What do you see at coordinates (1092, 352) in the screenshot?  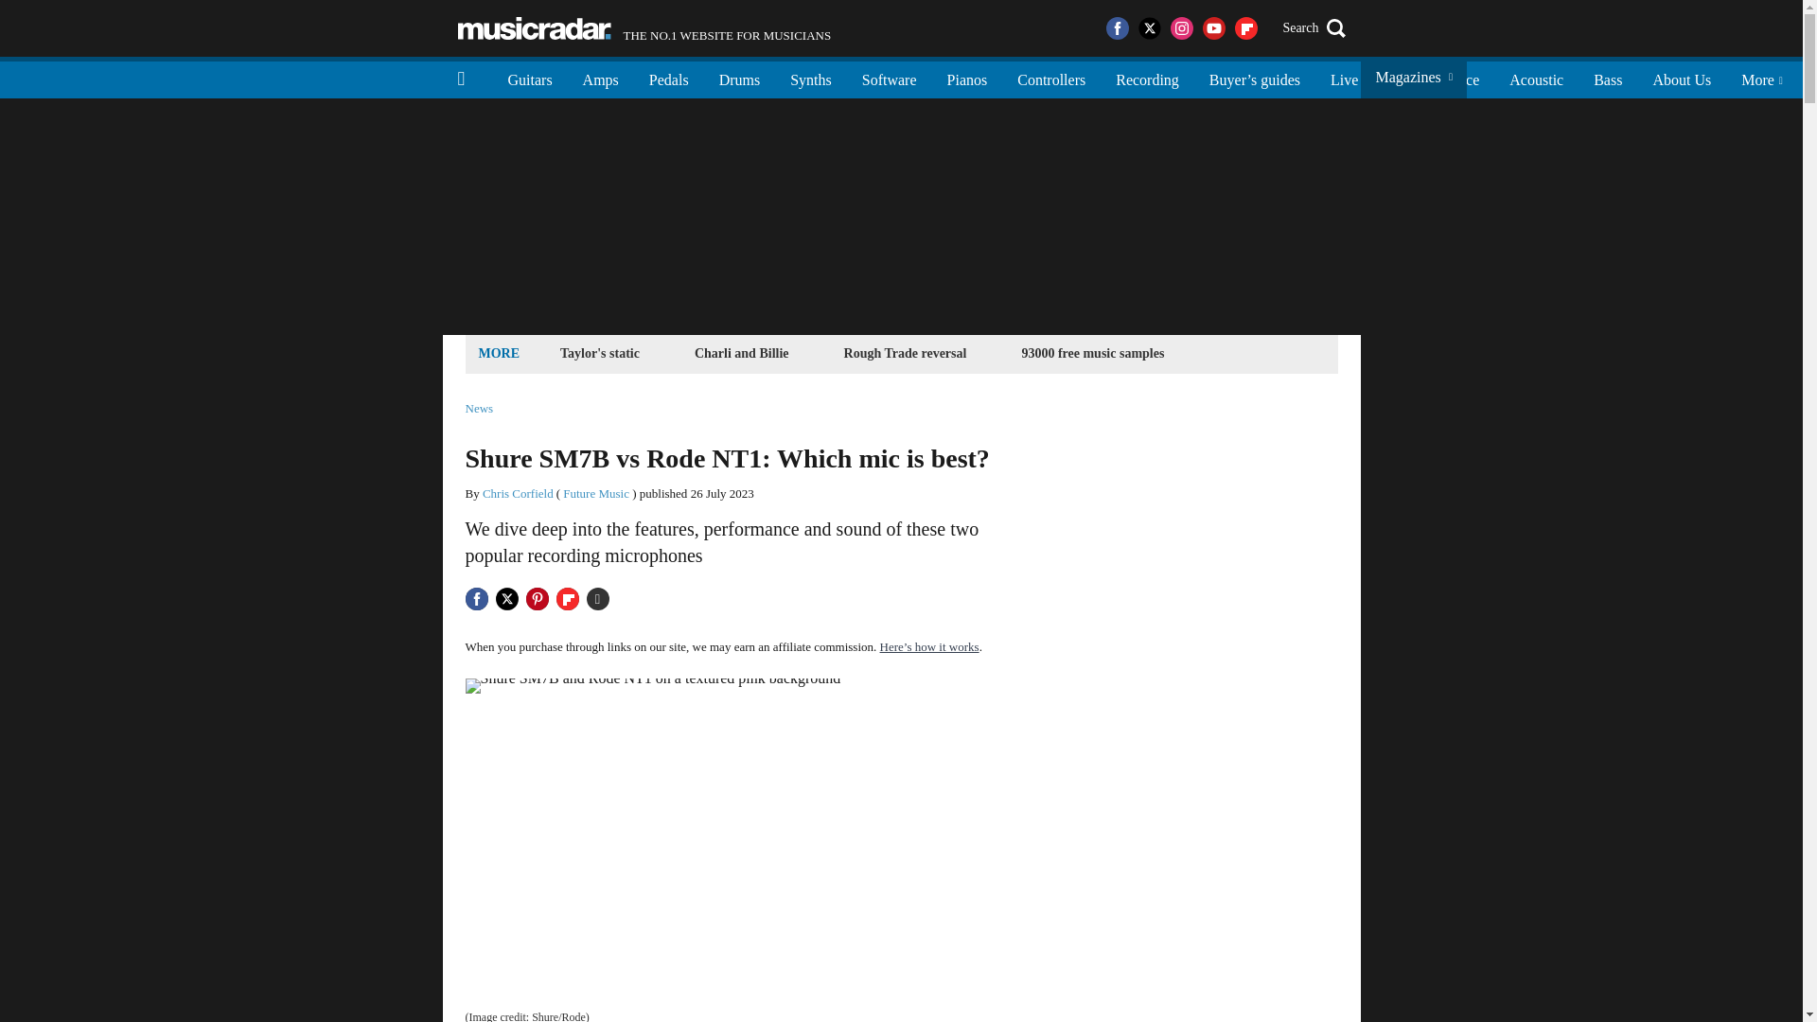 I see `93000 free music samples` at bounding box center [1092, 352].